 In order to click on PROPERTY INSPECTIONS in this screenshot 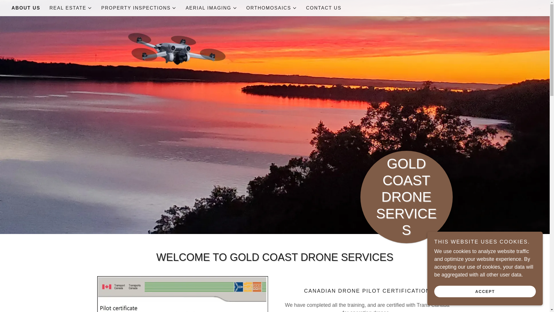, I will do `click(138, 8)`.